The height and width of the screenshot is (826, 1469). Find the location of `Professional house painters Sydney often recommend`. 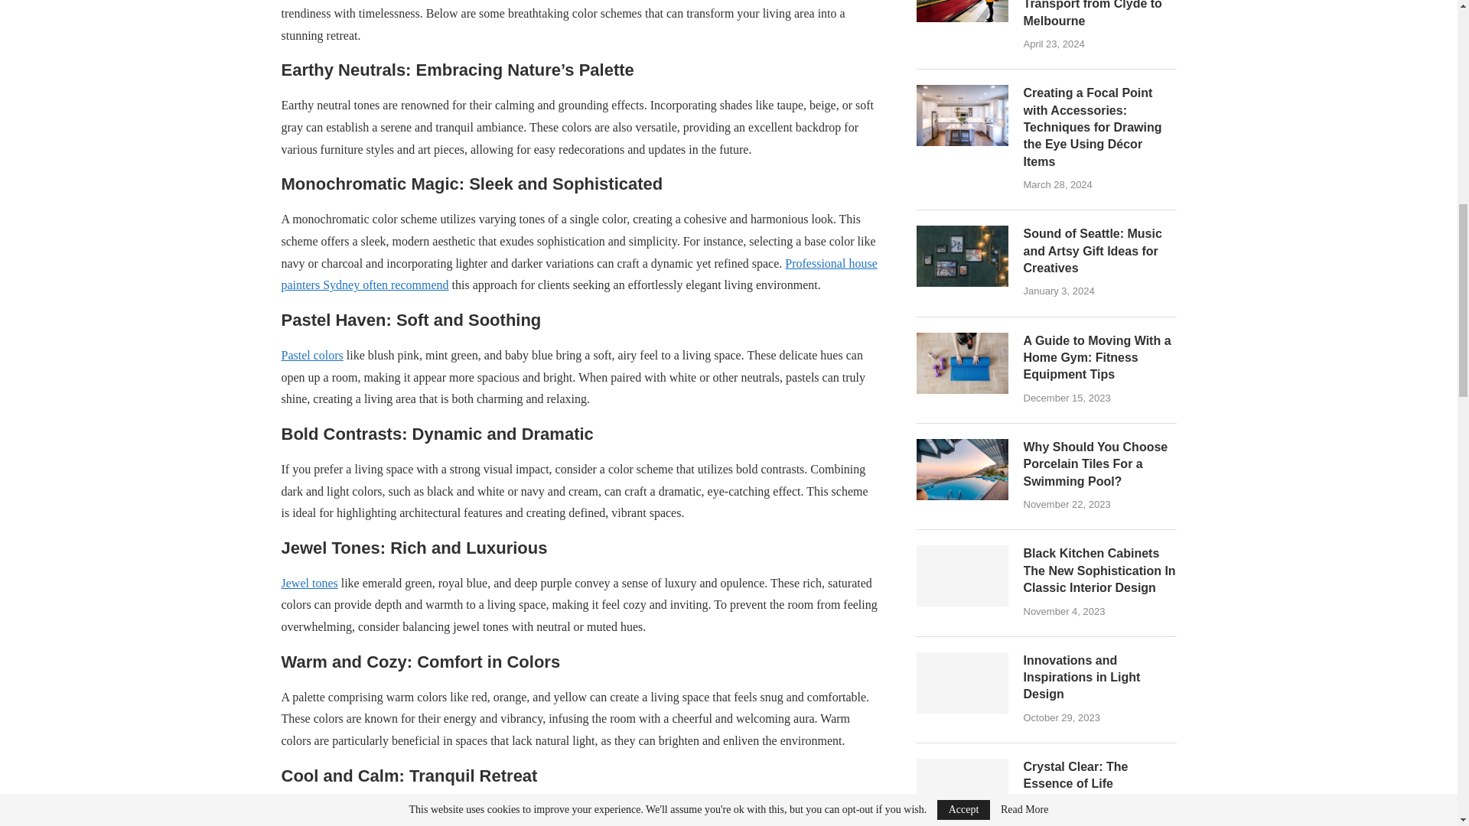

Professional house painters Sydney often recommend is located at coordinates (579, 274).